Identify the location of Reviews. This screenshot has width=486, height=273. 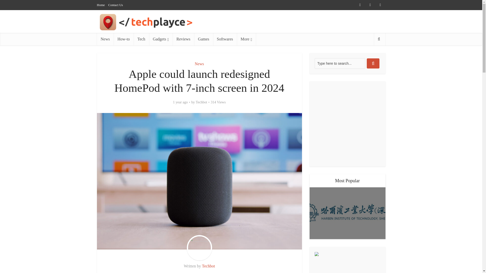
(183, 39).